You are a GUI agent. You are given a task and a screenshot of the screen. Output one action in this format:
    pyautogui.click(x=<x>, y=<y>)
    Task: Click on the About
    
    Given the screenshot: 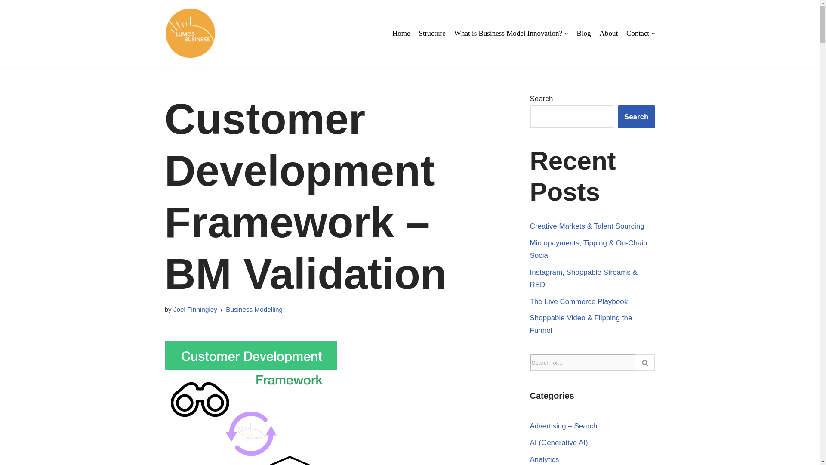 What is the action you would take?
    pyautogui.click(x=608, y=33)
    